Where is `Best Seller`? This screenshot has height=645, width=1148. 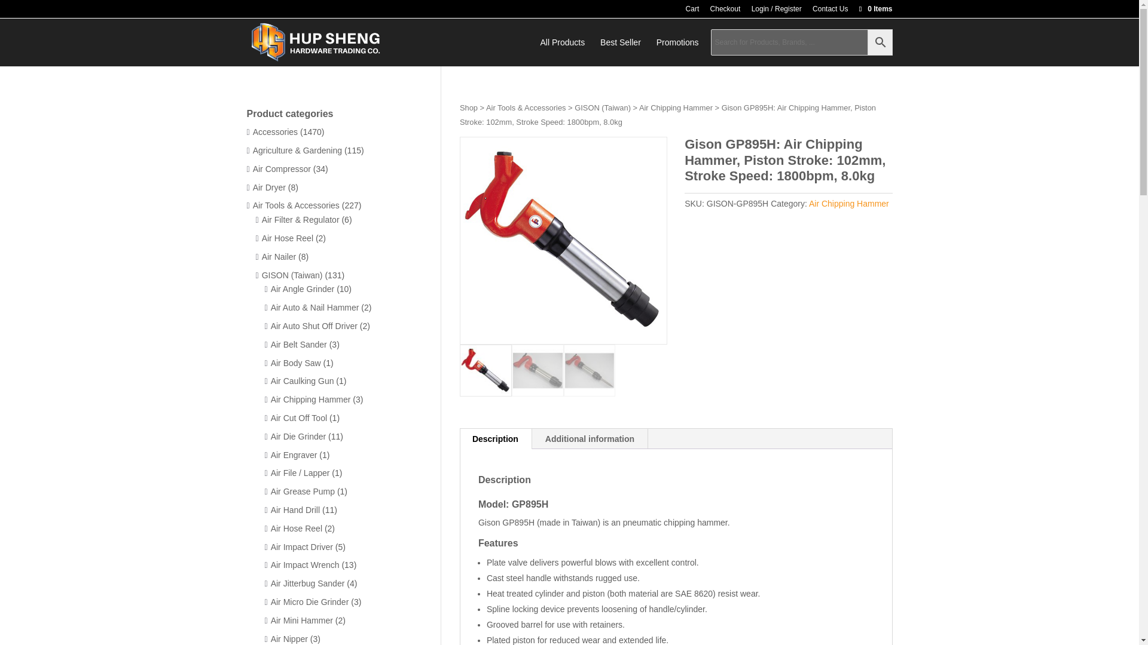 Best Seller is located at coordinates (621, 52).